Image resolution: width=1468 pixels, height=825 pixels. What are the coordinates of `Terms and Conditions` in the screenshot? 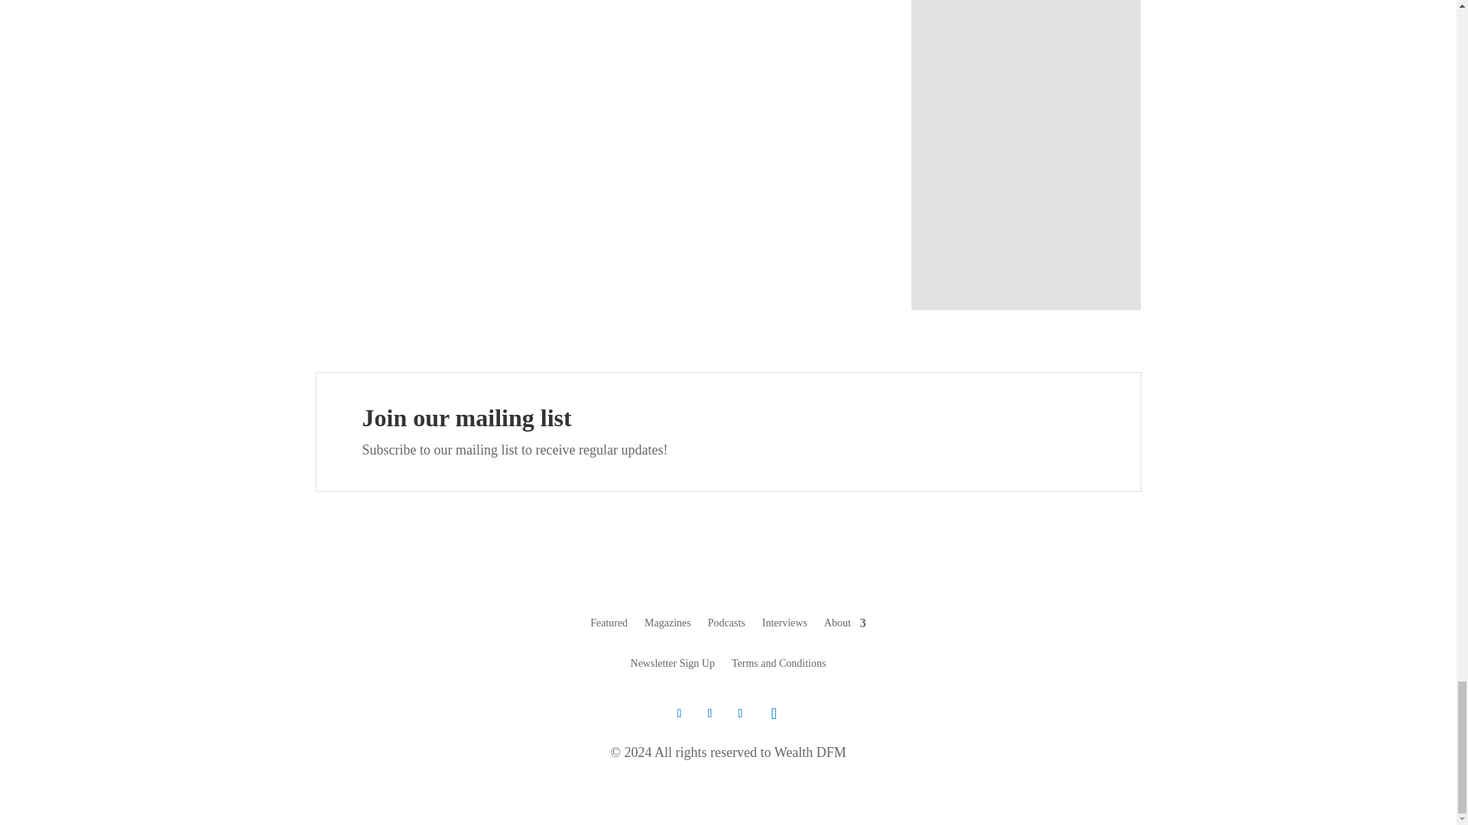 It's located at (778, 666).